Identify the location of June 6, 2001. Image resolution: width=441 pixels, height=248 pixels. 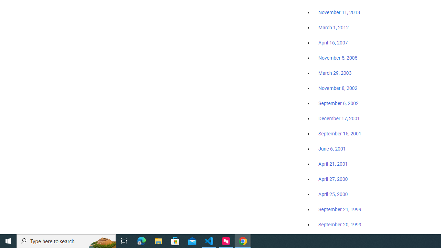
(332, 149).